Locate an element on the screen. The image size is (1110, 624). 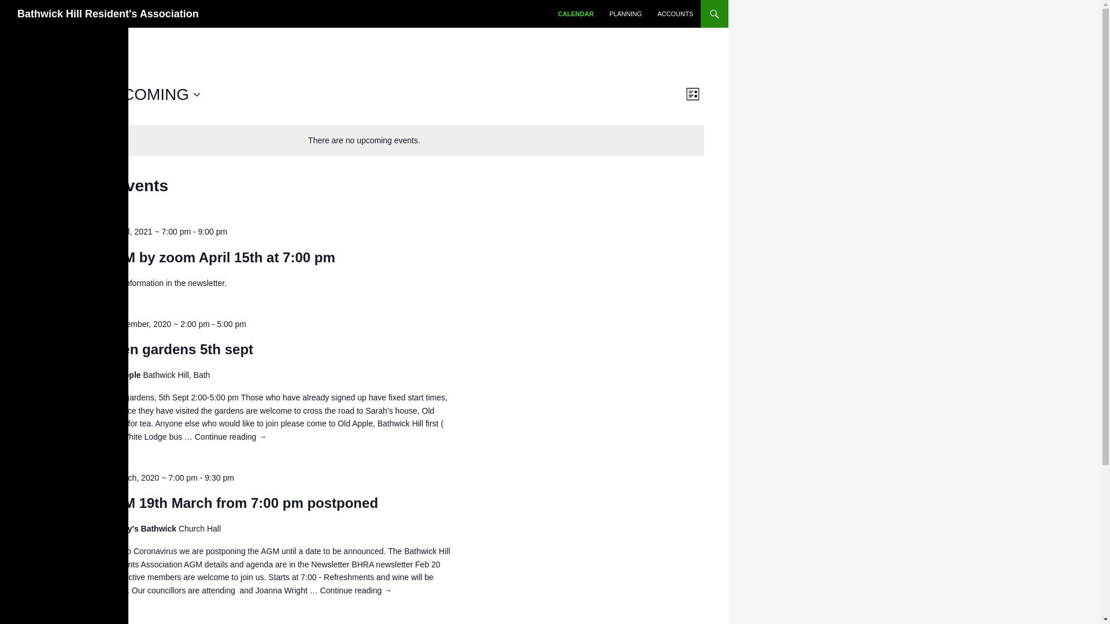
UPCOMING is located at coordinates (149, 94).